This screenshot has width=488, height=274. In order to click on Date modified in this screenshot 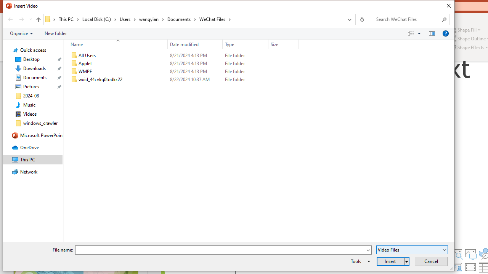, I will do `click(195, 80)`.